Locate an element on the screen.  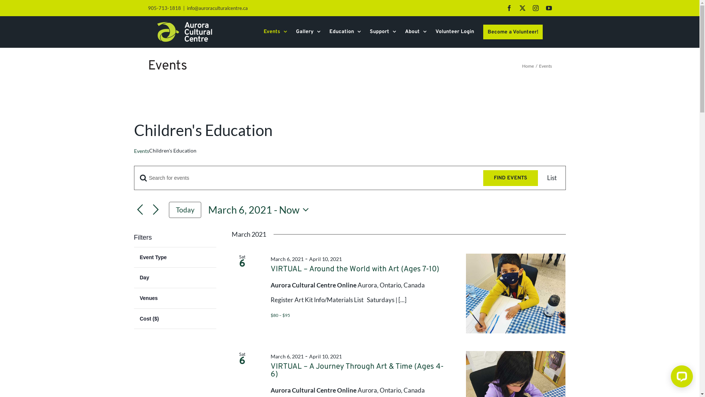
Volunteer Login is located at coordinates (455, 32).